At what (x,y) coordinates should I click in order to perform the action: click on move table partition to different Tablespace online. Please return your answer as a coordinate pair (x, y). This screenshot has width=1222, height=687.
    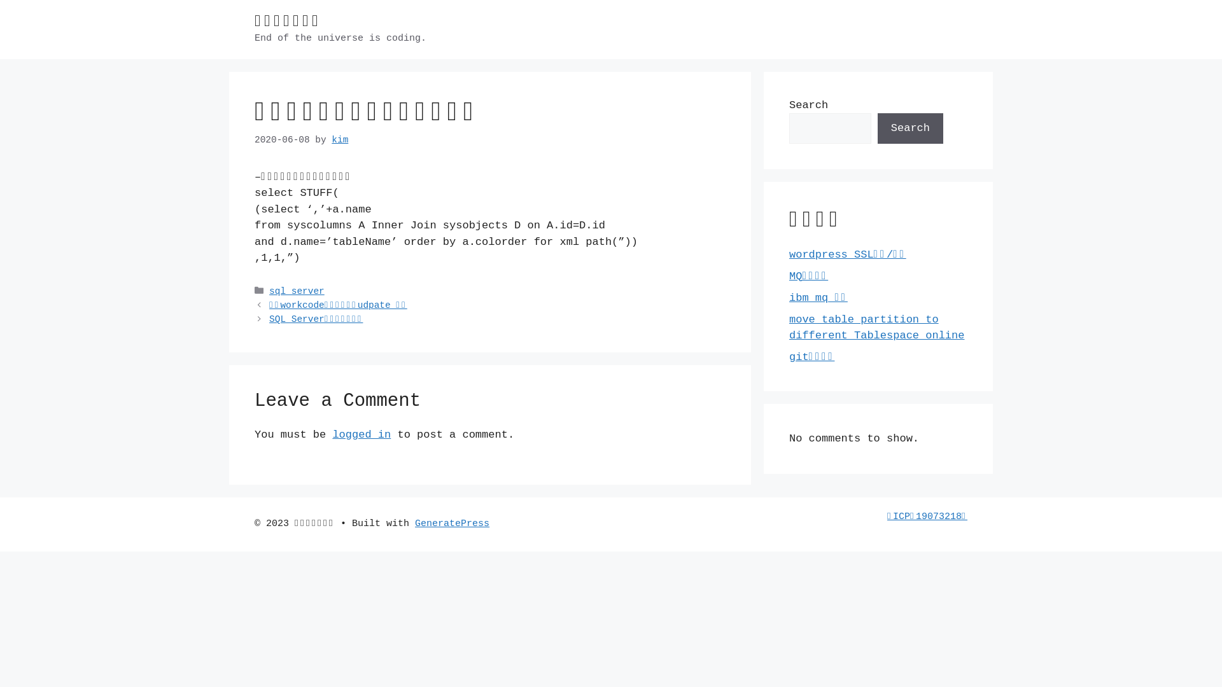
    Looking at the image, I should click on (877, 327).